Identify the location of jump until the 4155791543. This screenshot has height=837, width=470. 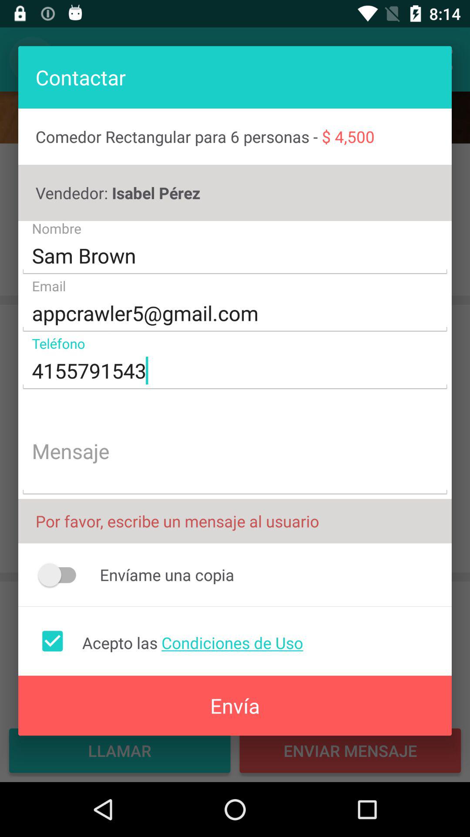
(235, 371).